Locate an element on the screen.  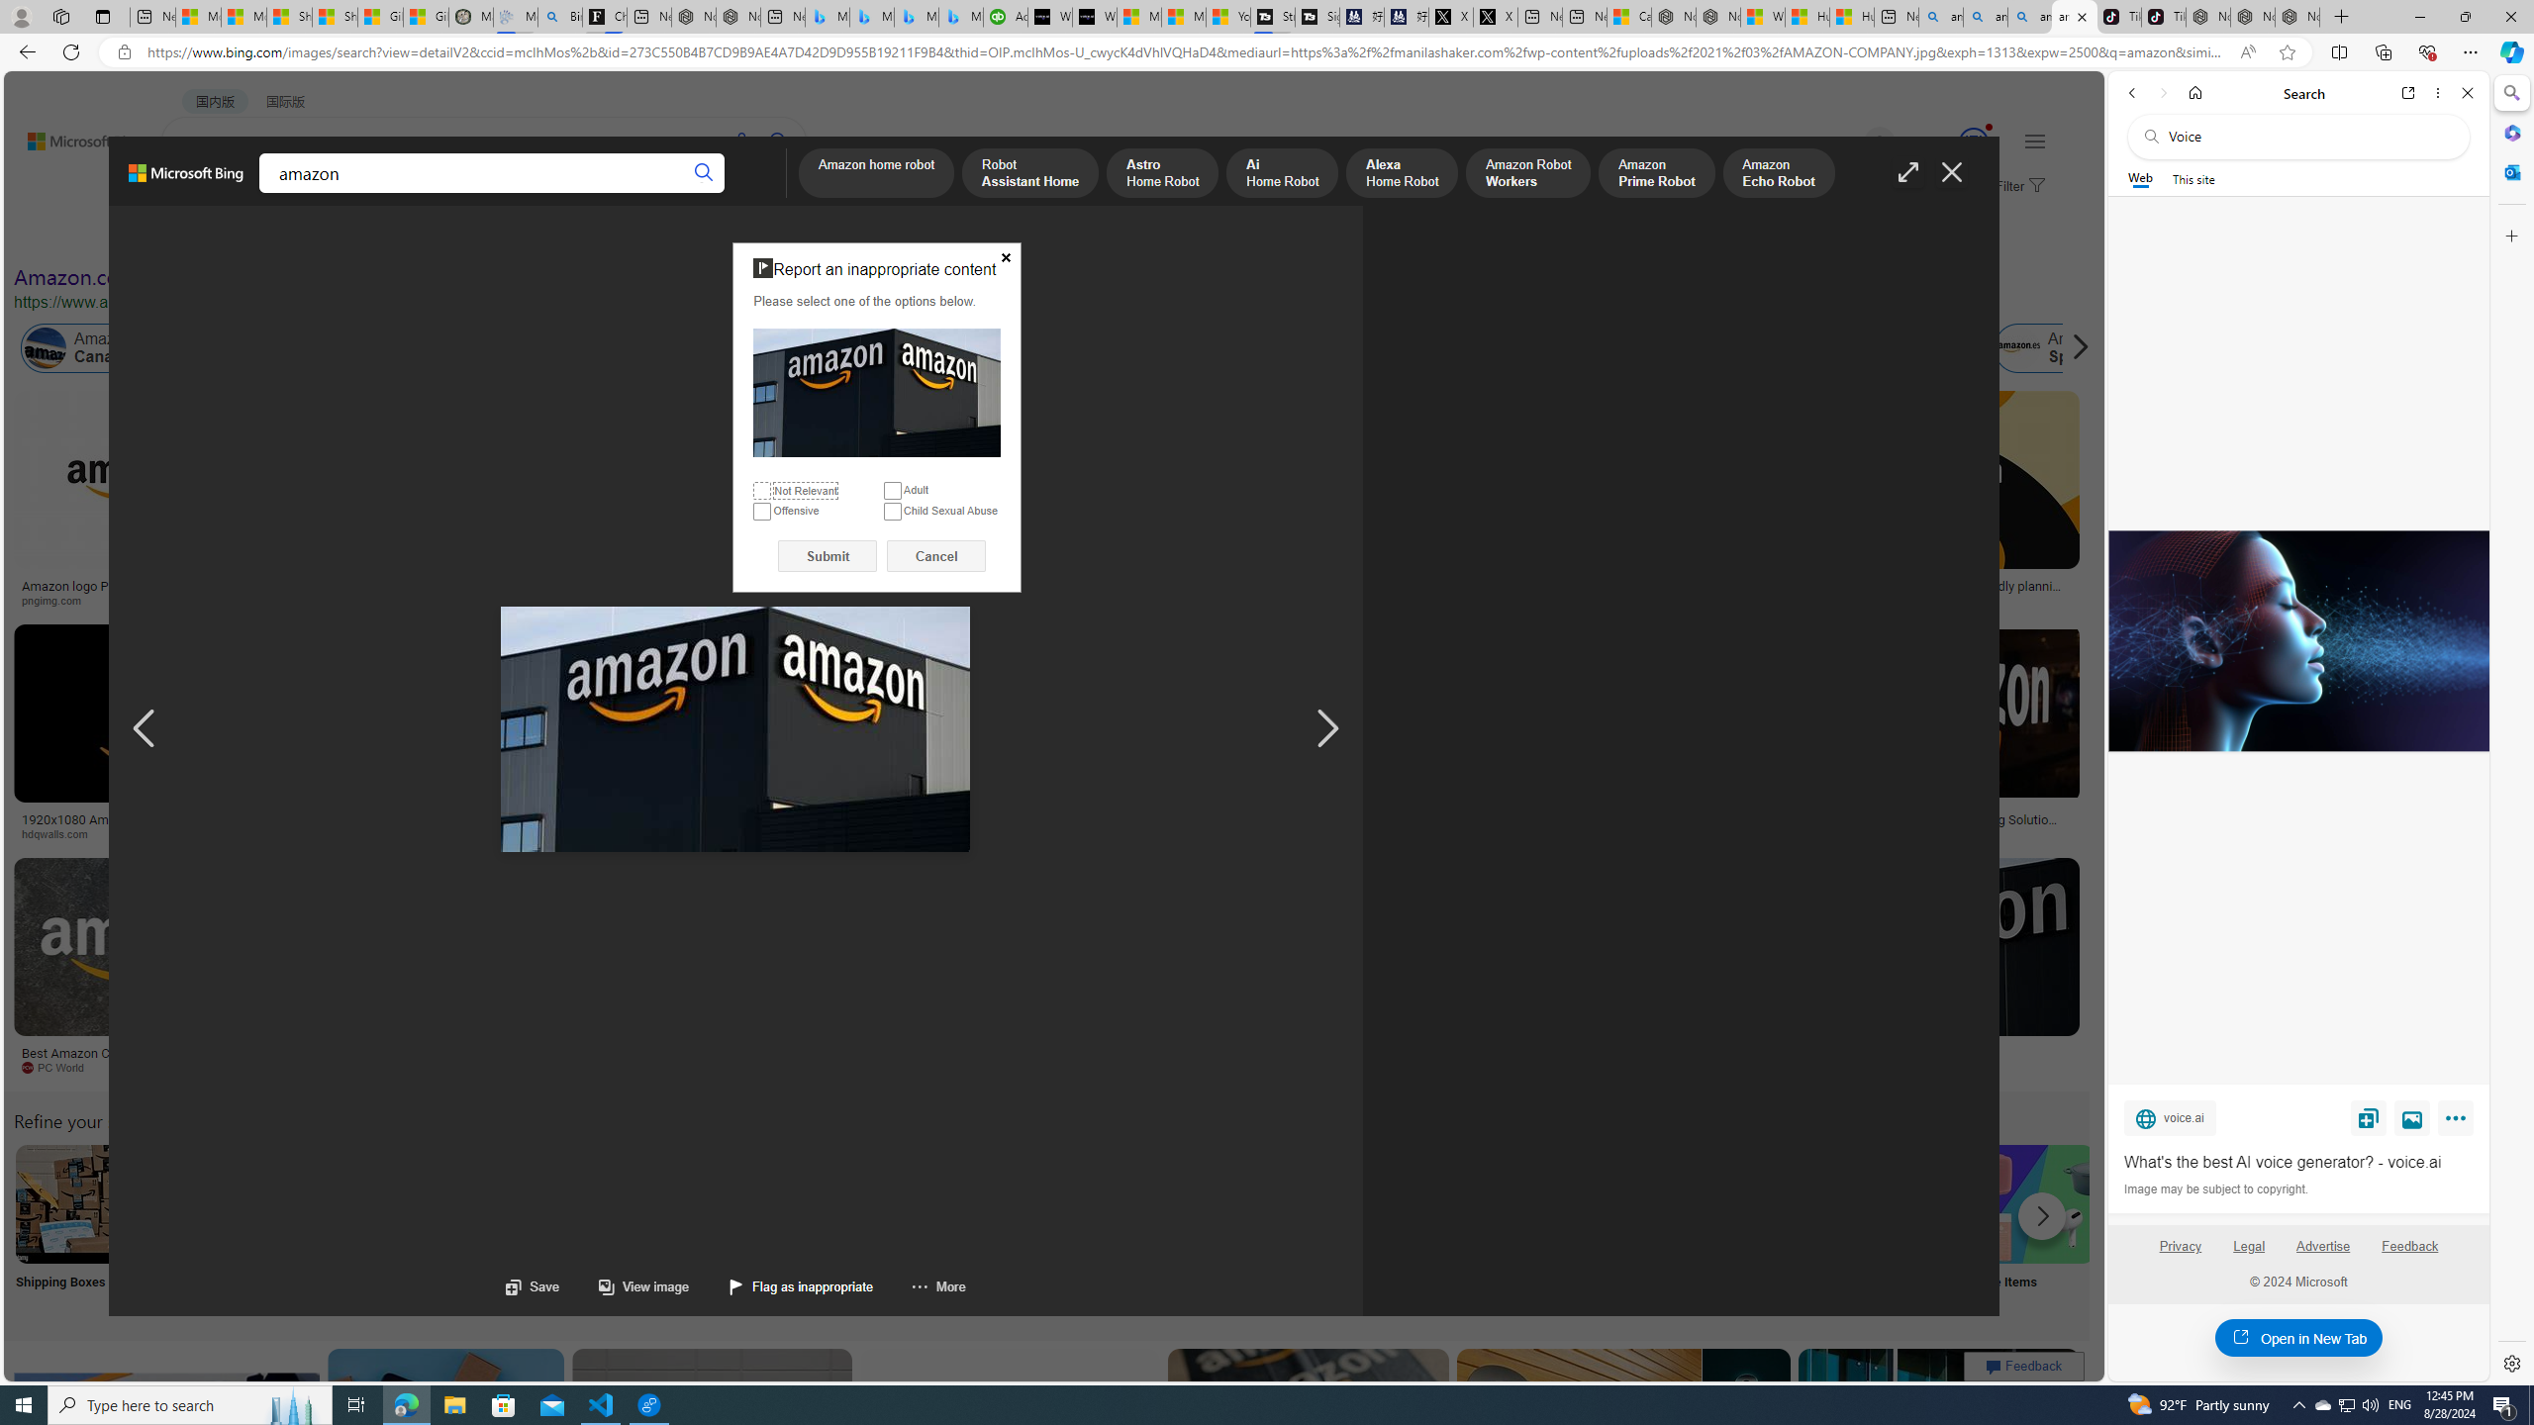
aiophotoz.com is located at coordinates (604, 1067).